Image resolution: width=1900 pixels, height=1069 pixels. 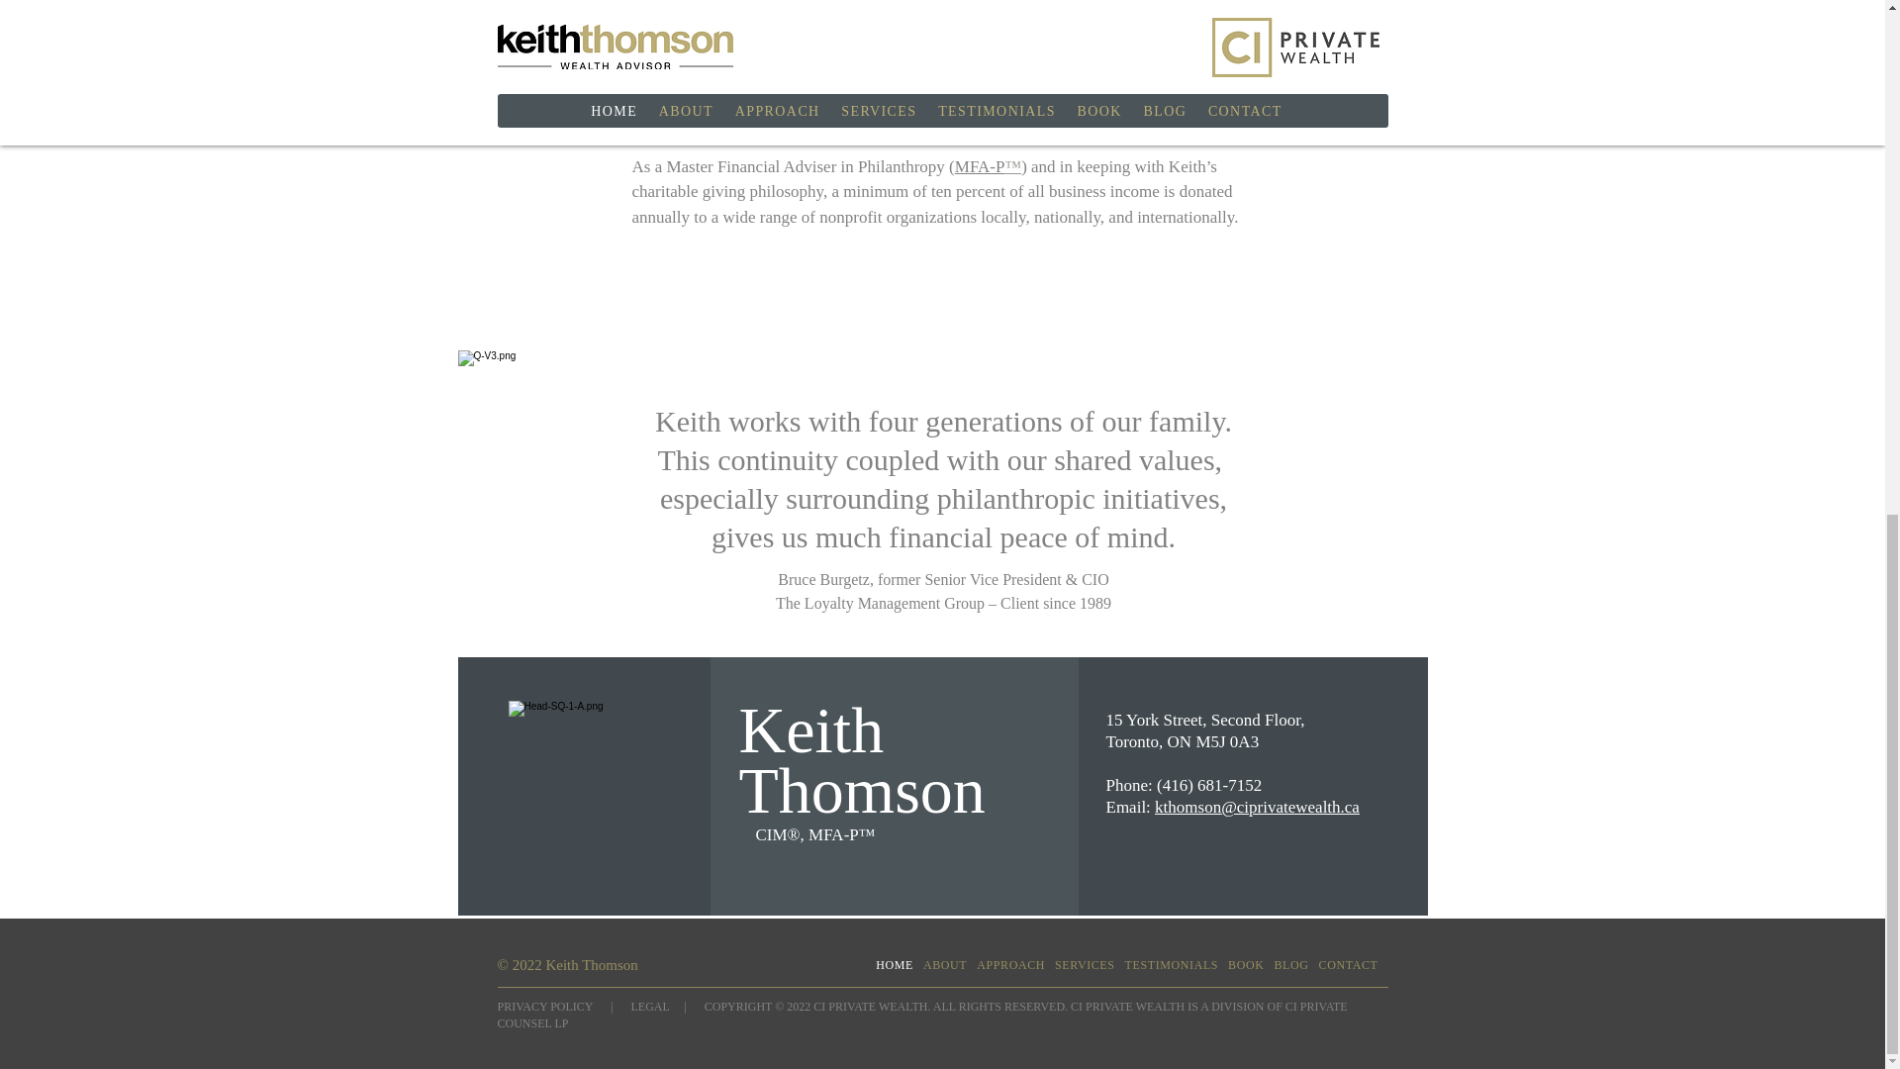 What do you see at coordinates (895, 964) in the screenshot?
I see `HOME` at bounding box center [895, 964].